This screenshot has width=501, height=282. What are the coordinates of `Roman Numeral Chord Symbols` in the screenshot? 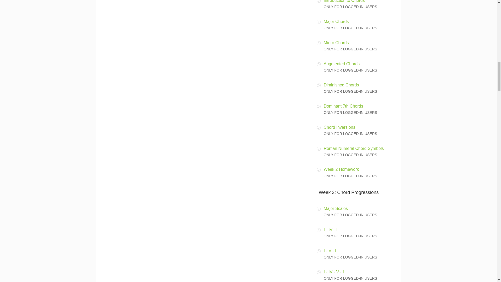 It's located at (354, 148).